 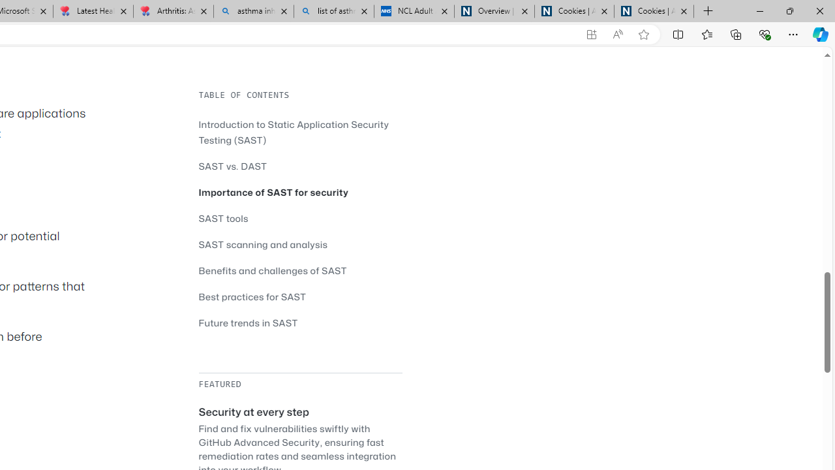 I want to click on Benefits and challenges of SAST, so click(x=300, y=270).